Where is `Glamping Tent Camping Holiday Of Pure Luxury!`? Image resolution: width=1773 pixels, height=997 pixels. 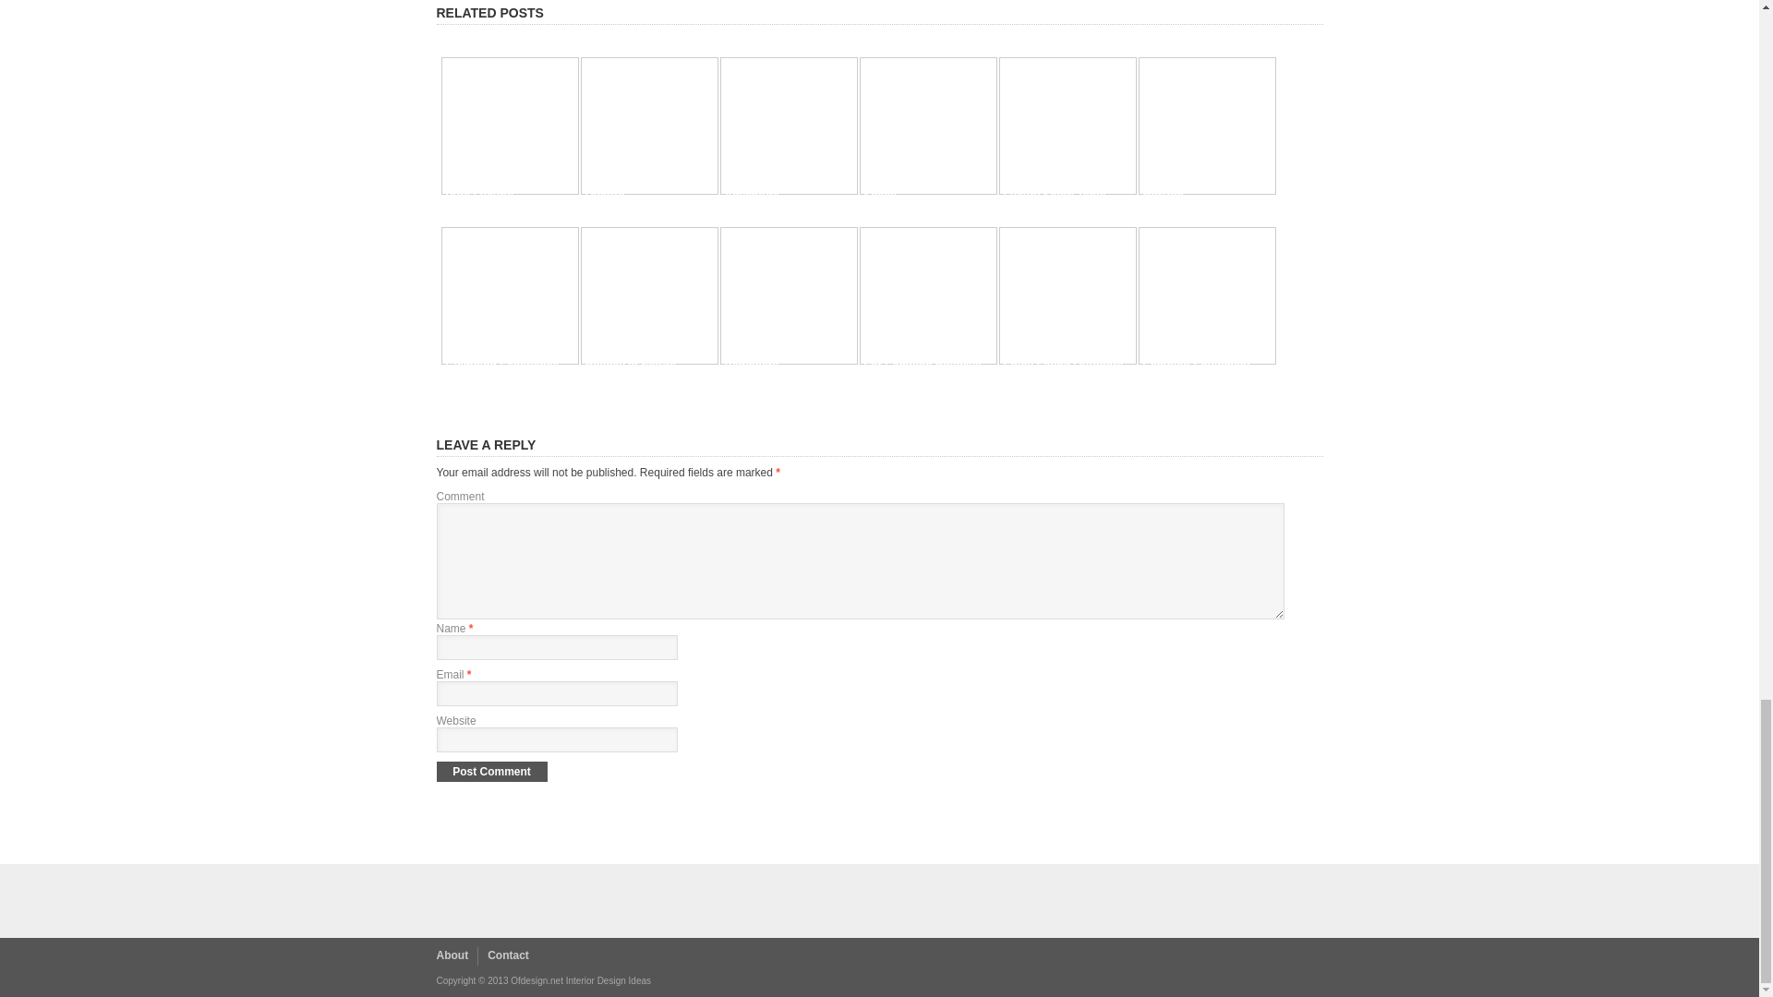 Glamping Tent Camping Holiday Of Pure Luxury! is located at coordinates (498, 177).